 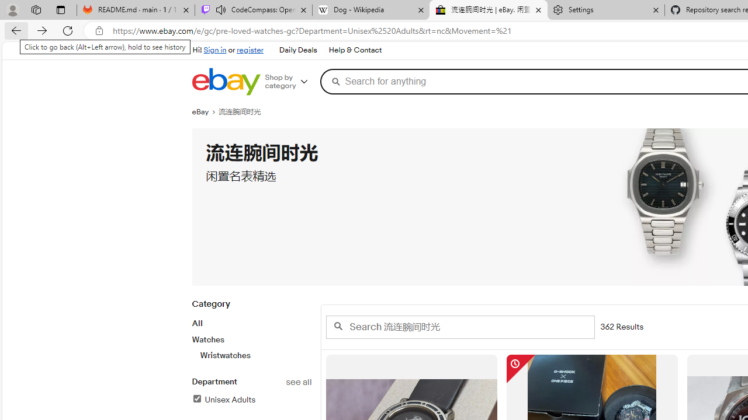 I want to click on CategoryAllWatchesWristwatches, so click(x=251, y=336).